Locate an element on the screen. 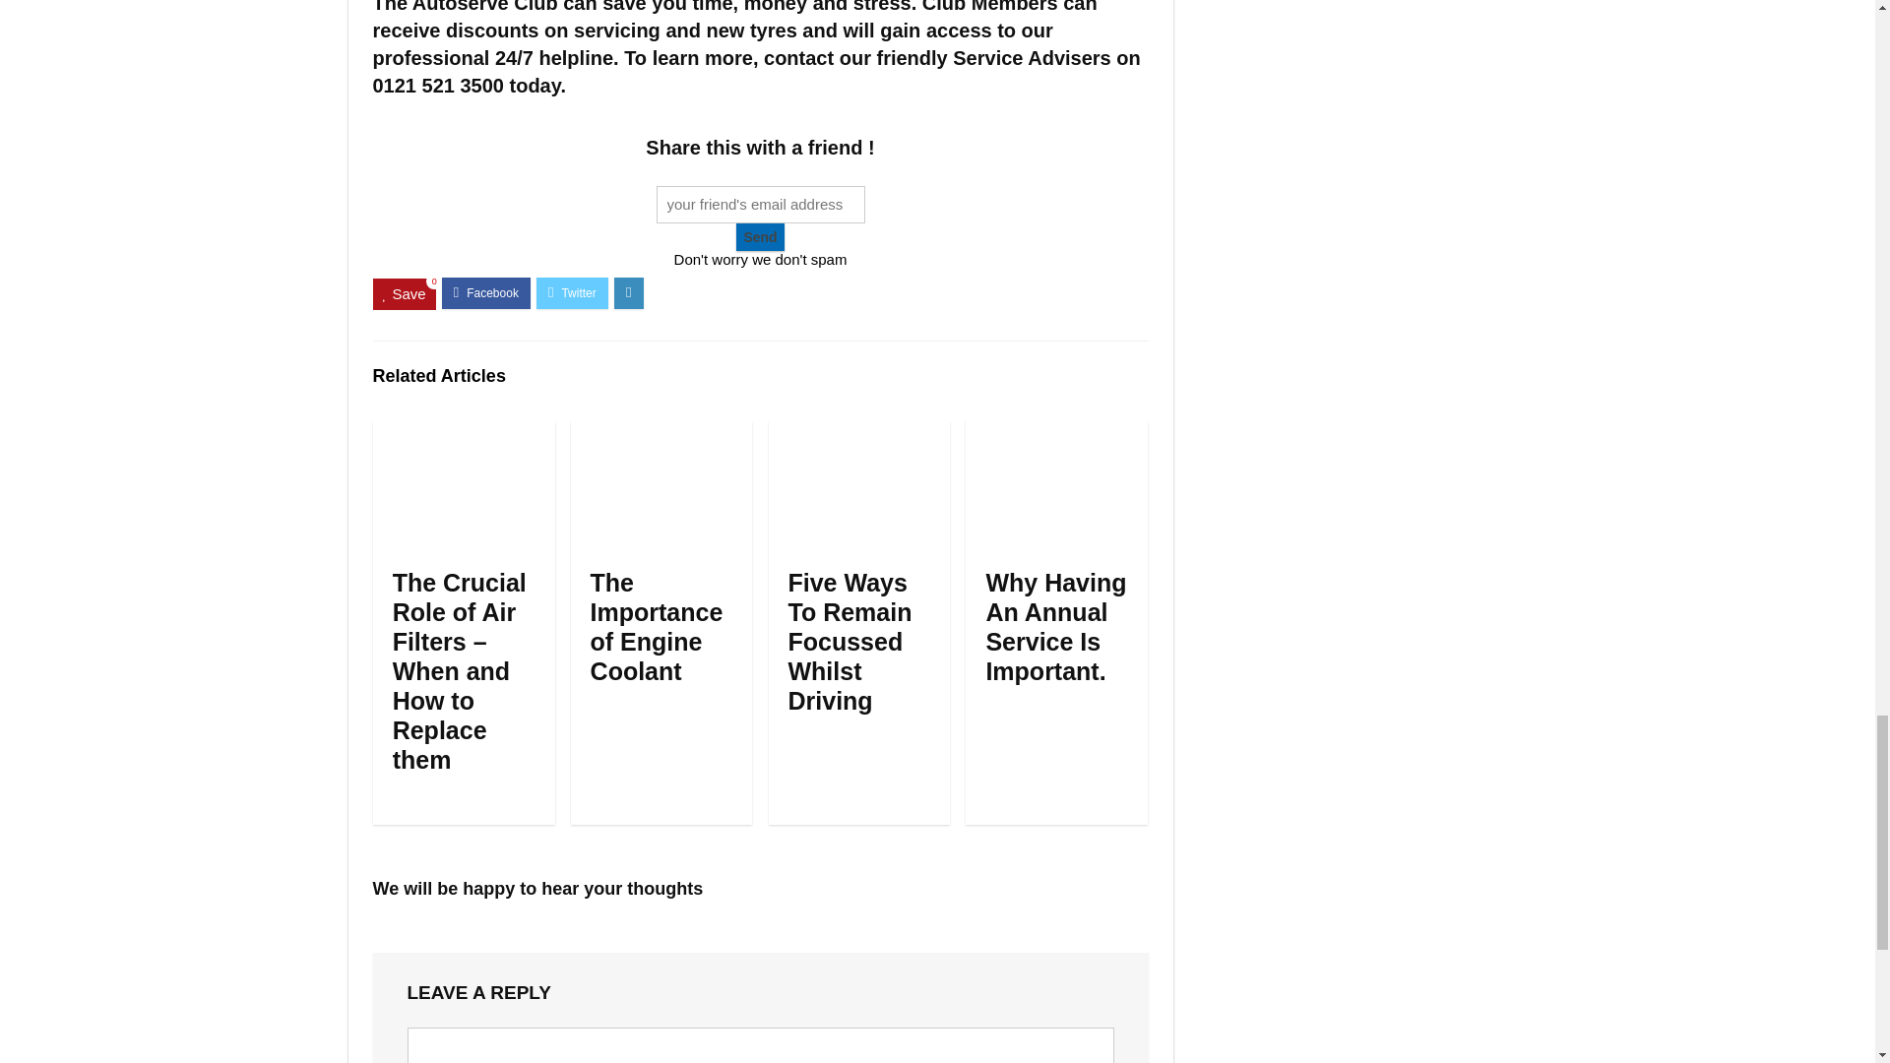 This screenshot has width=1890, height=1063. Send is located at coordinates (760, 236).